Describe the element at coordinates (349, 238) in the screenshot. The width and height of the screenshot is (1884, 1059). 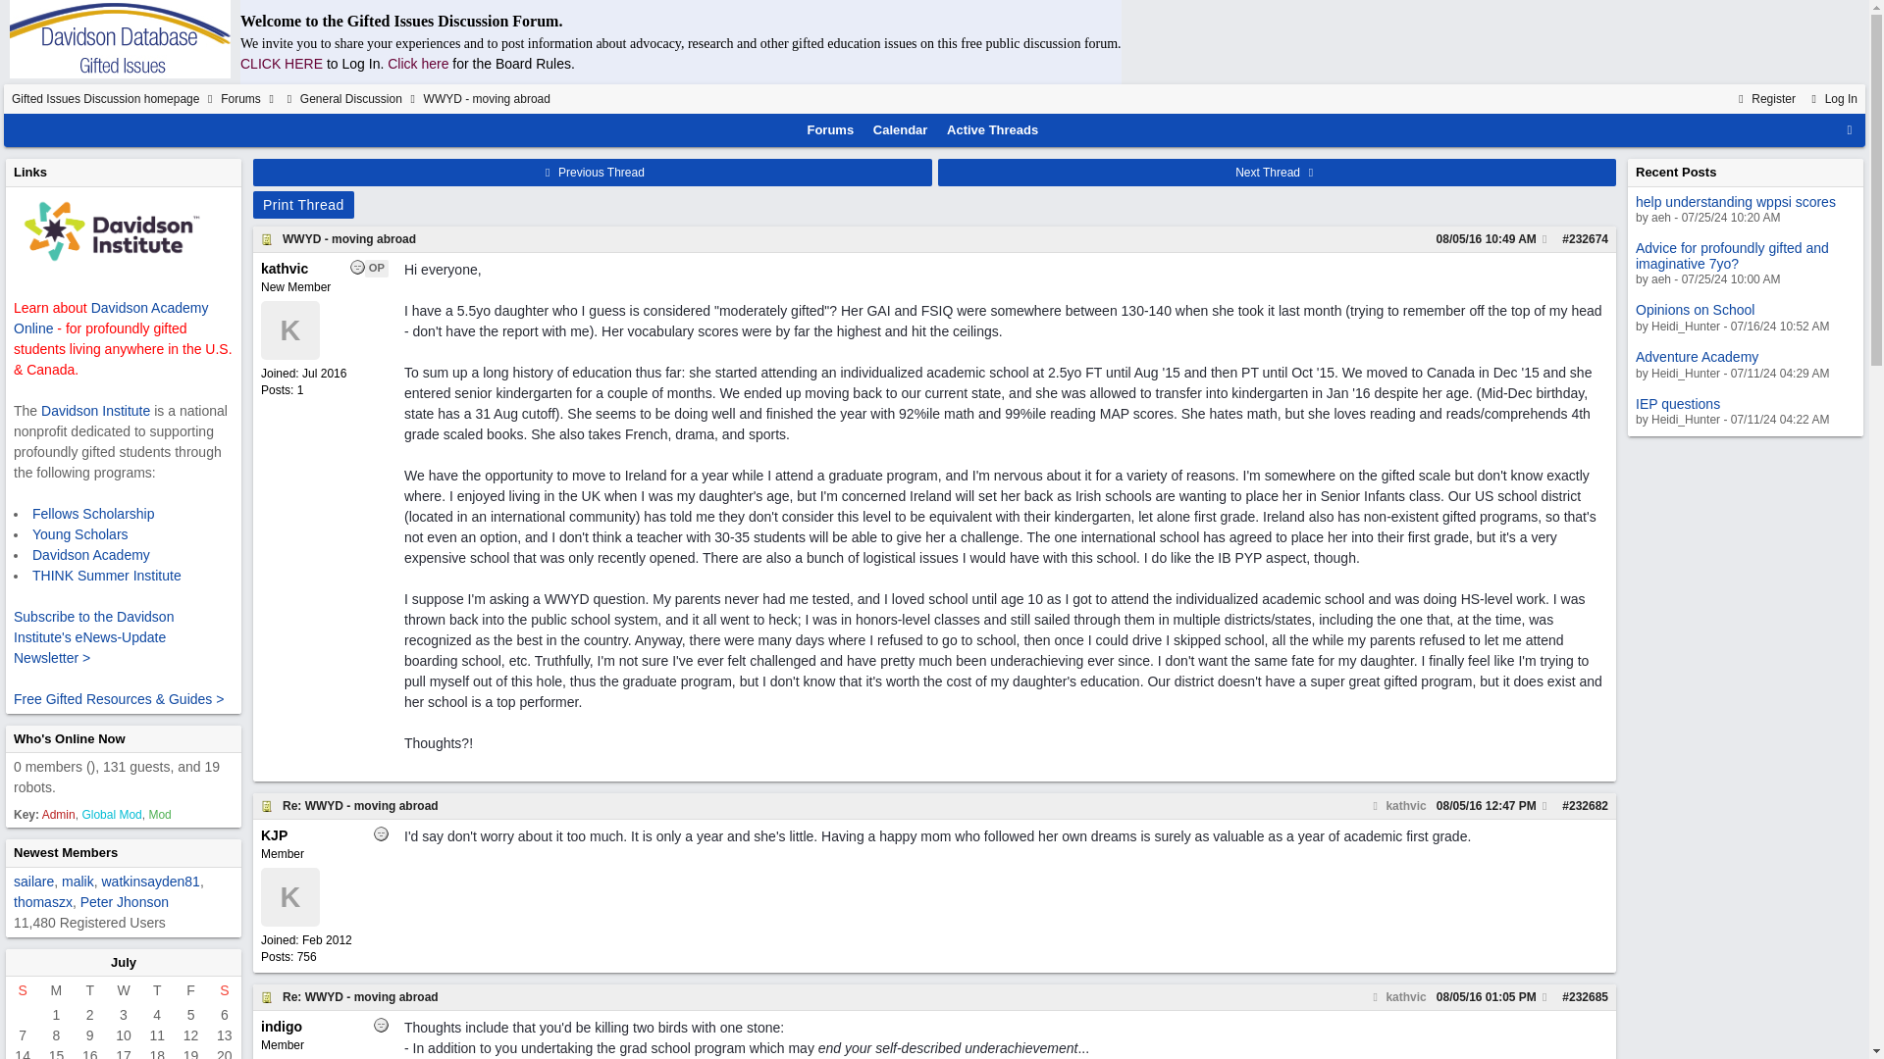
I see `WWYD - moving abroad` at that location.